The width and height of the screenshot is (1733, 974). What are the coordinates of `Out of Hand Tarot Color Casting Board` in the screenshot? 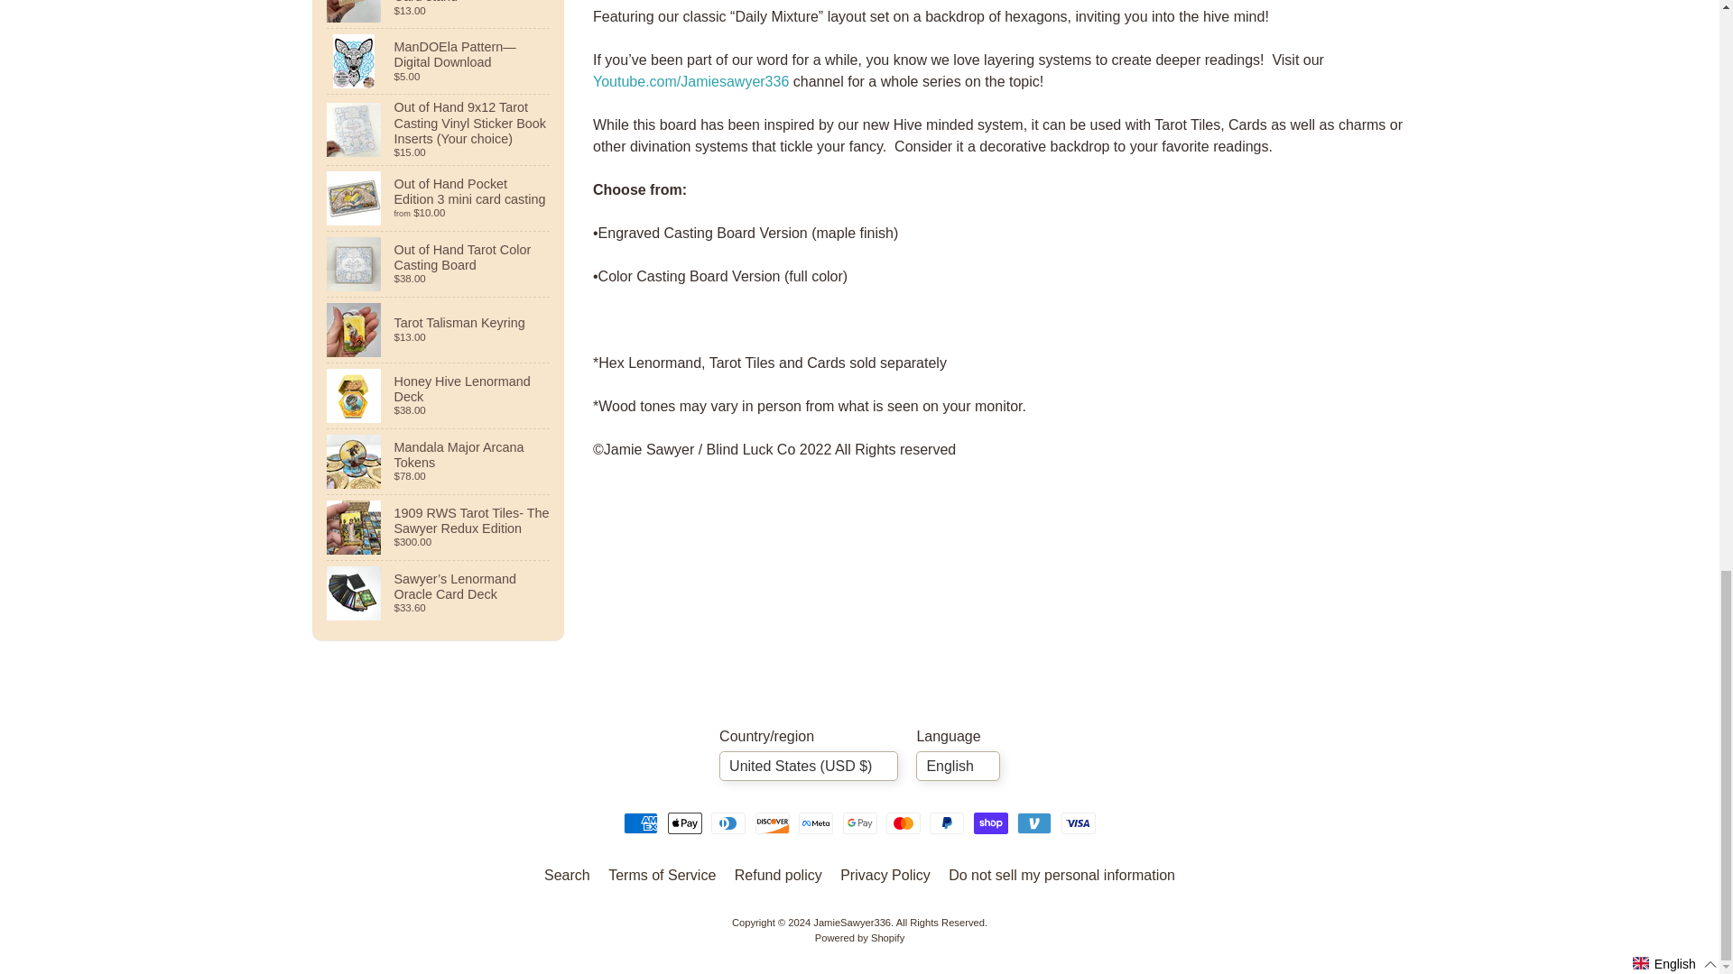 It's located at (439, 264).